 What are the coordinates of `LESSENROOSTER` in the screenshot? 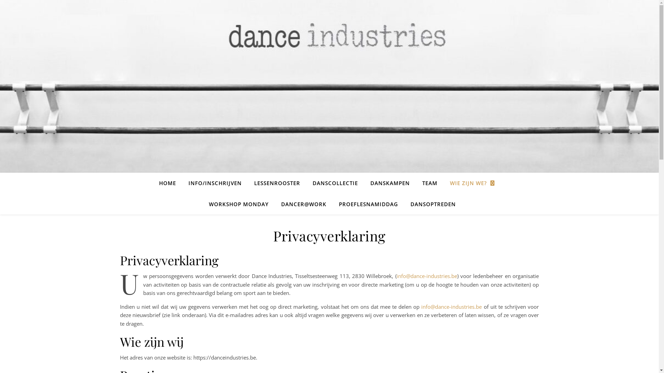 It's located at (277, 183).